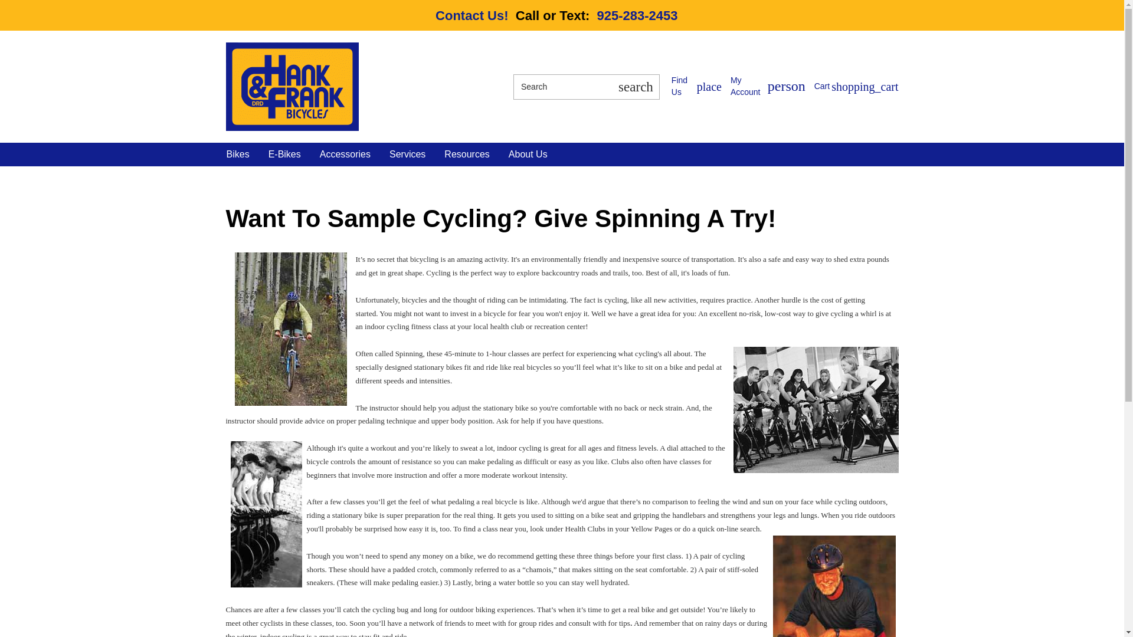  What do you see at coordinates (562, 87) in the screenshot?
I see `Search` at bounding box center [562, 87].